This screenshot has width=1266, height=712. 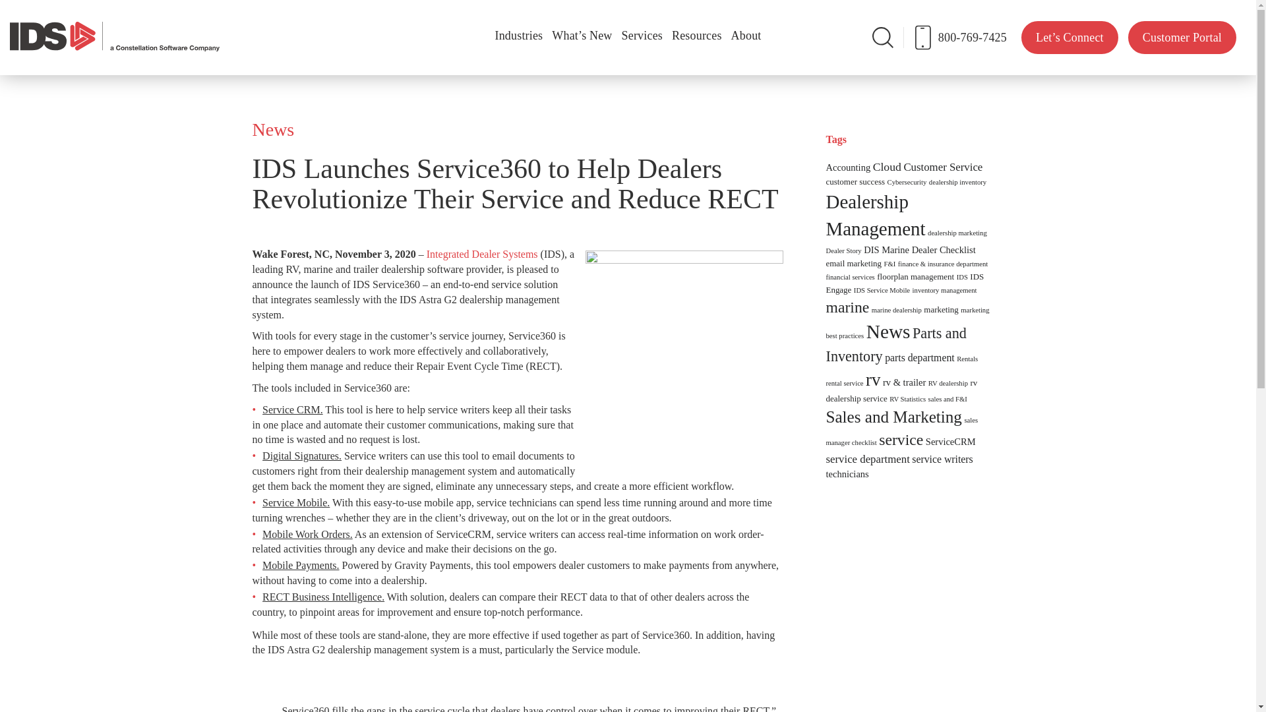 I want to click on Industries, so click(x=518, y=21).